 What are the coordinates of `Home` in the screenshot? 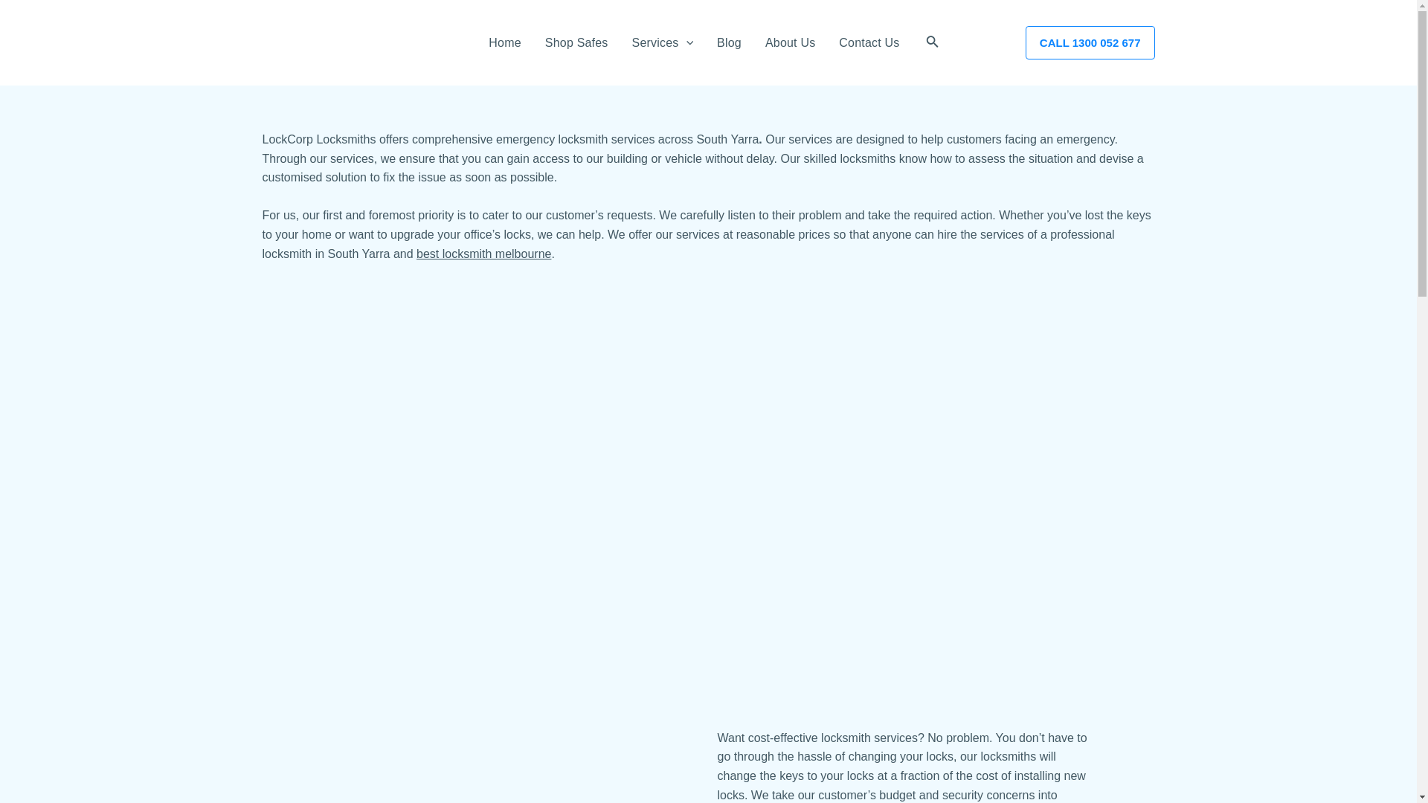 It's located at (504, 42).